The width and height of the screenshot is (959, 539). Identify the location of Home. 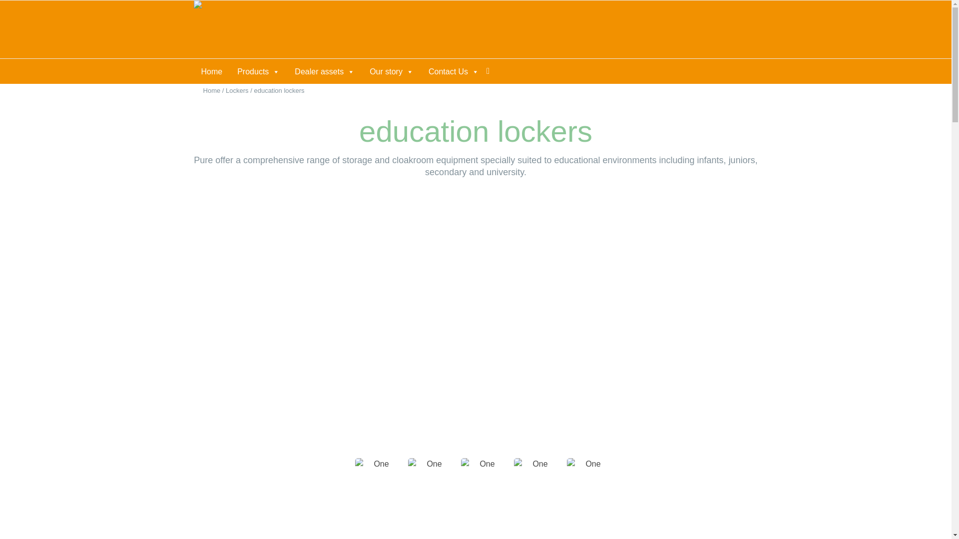
(212, 72).